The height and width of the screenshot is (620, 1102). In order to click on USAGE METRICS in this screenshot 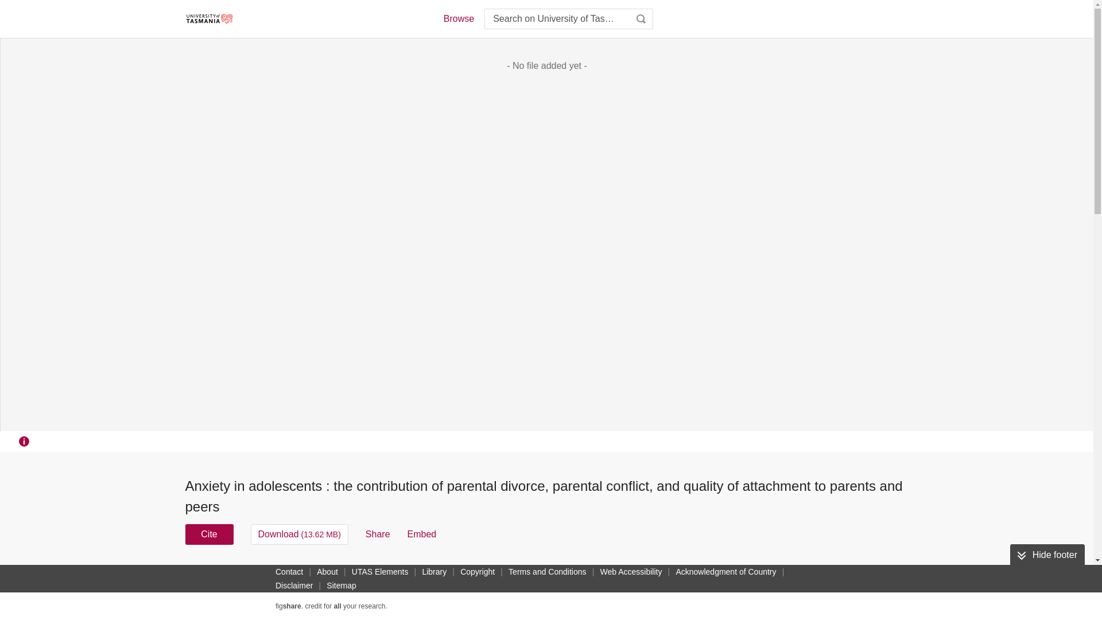, I will do `click(739, 575)`.